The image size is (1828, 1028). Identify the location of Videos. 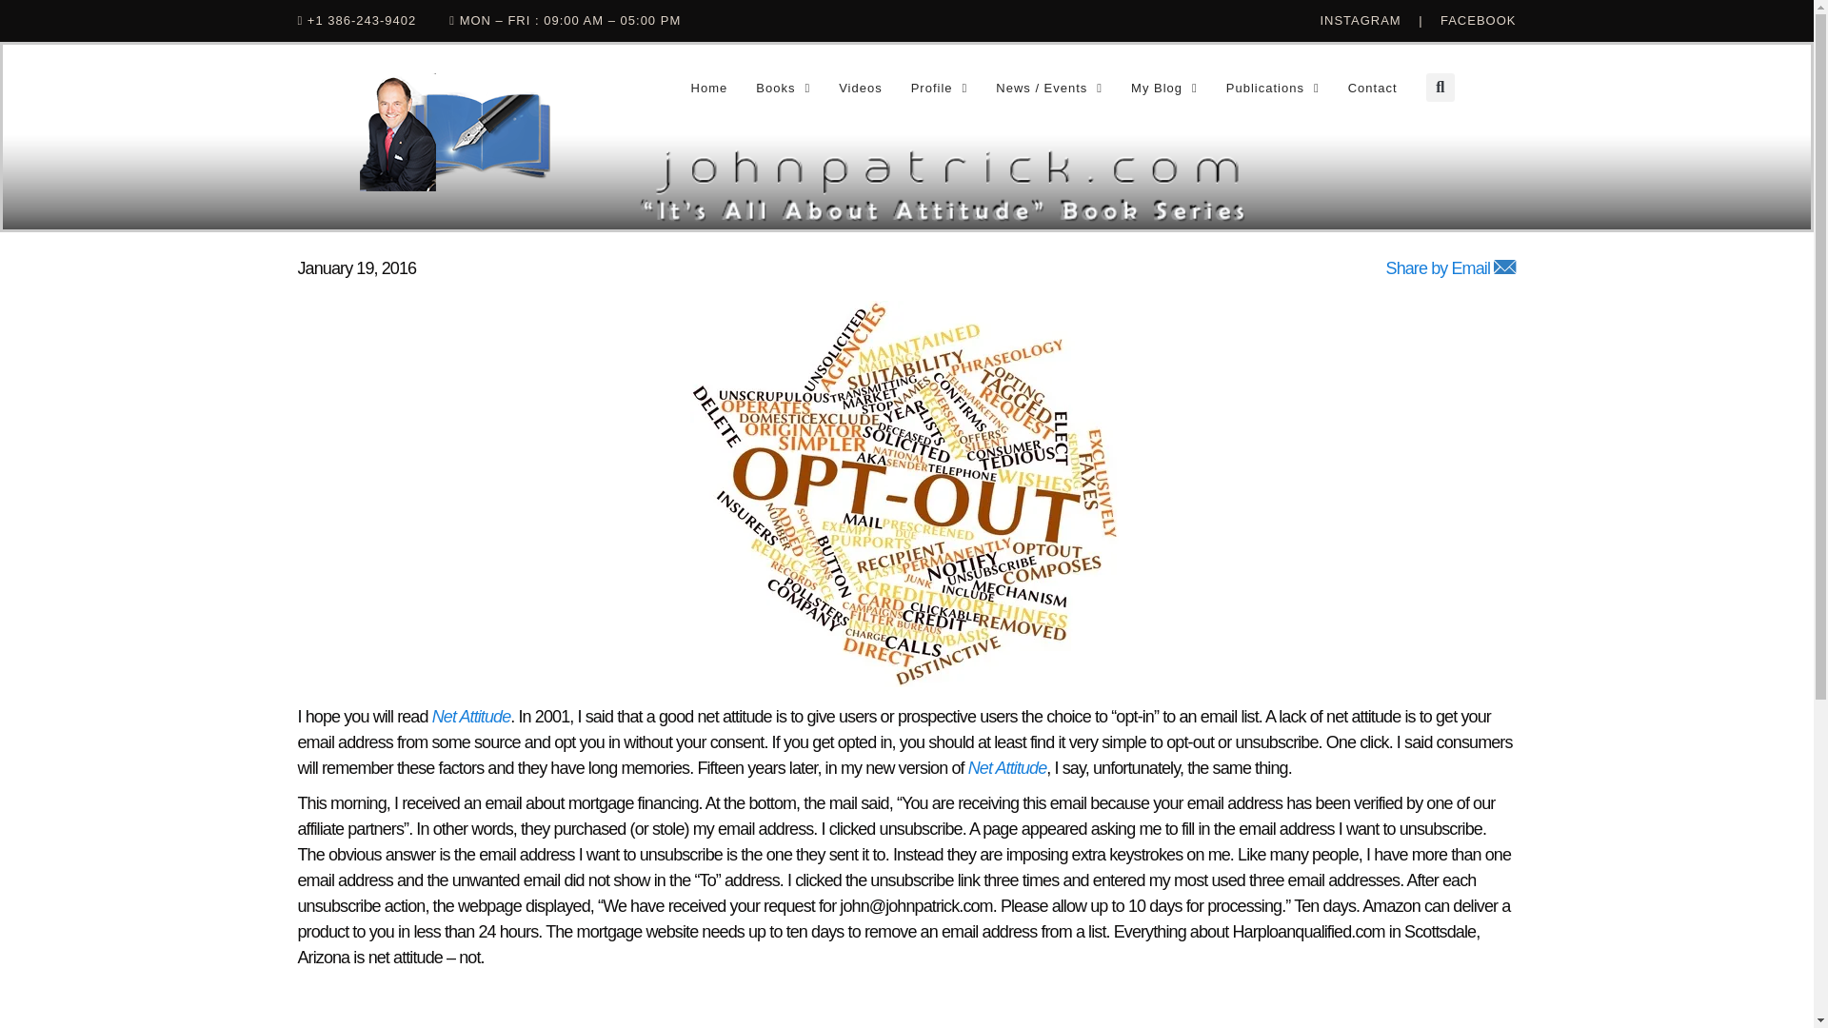
(861, 88).